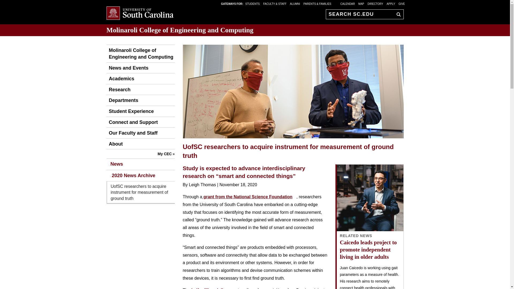  What do you see at coordinates (347, 3) in the screenshot?
I see `CALENDAR` at bounding box center [347, 3].